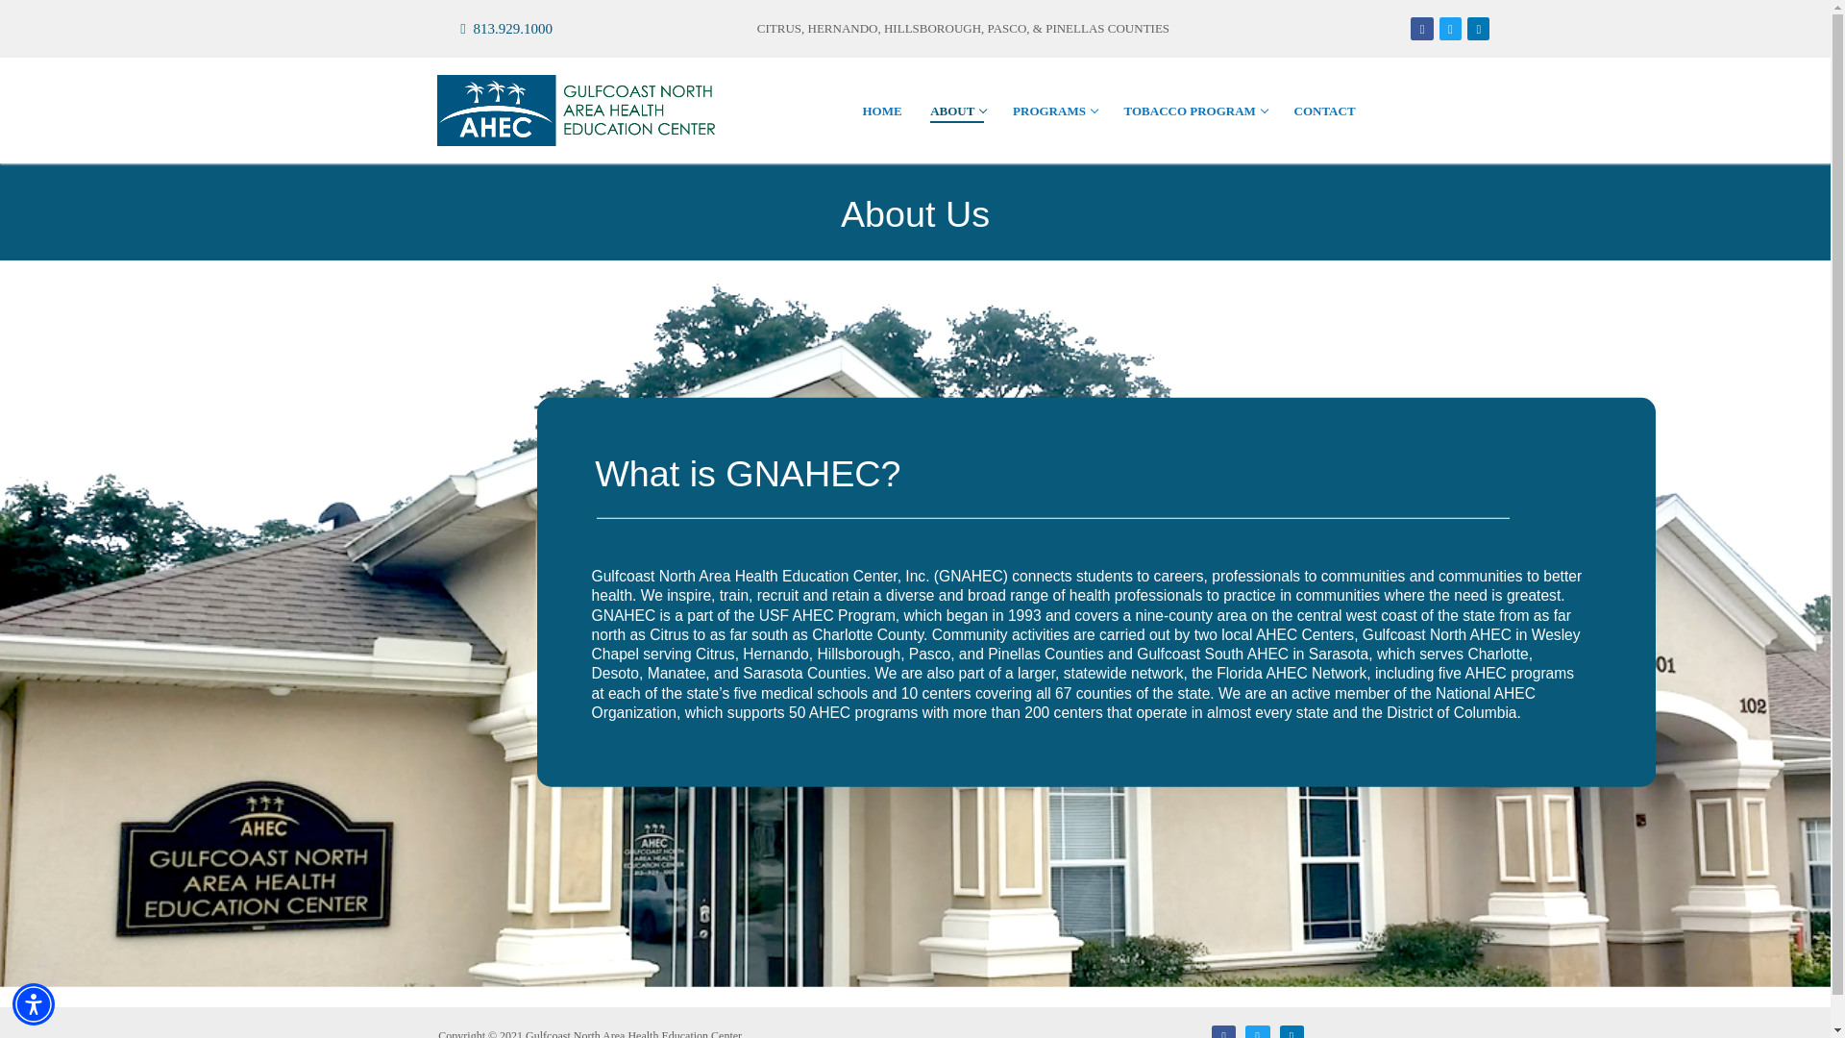 This screenshot has width=1845, height=1038. Describe the element at coordinates (34, 1003) in the screenshot. I see `Accessibility Menu` at that location.